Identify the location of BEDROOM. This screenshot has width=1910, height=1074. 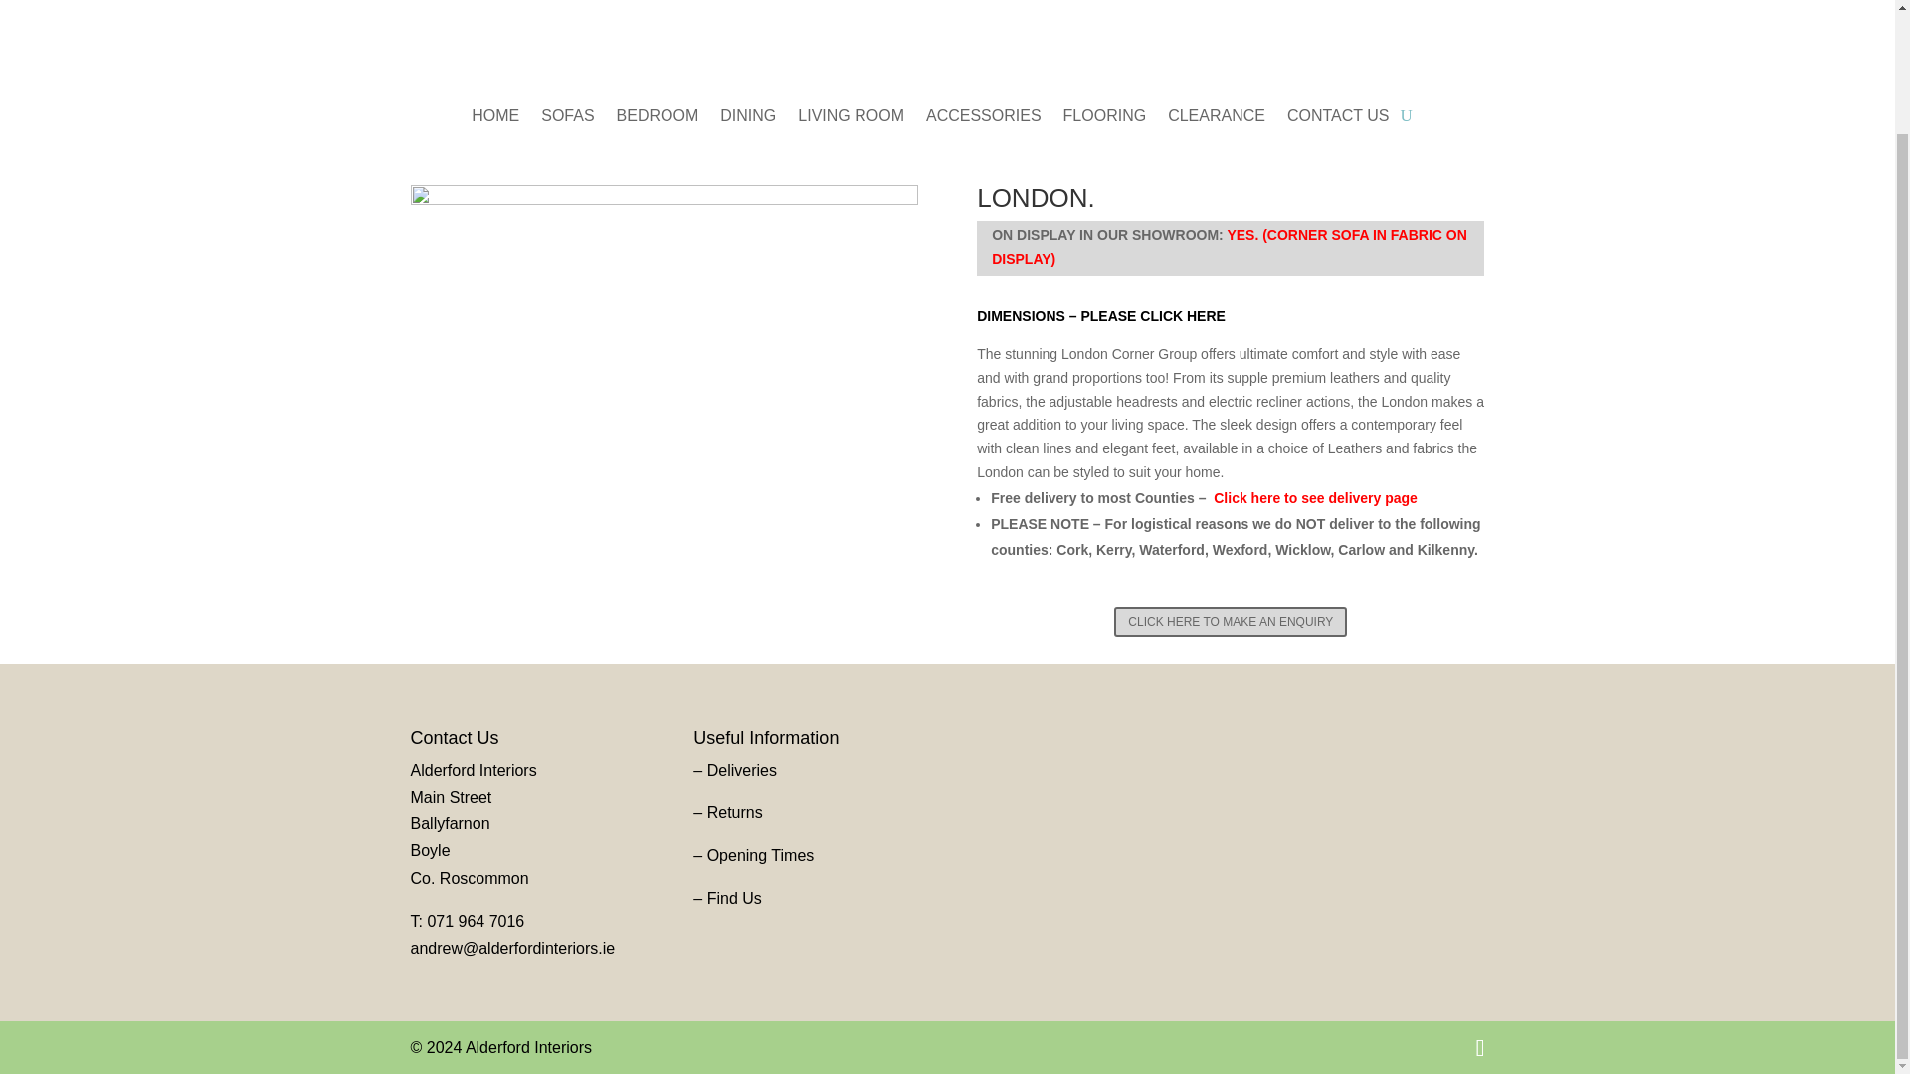
(658, 119).